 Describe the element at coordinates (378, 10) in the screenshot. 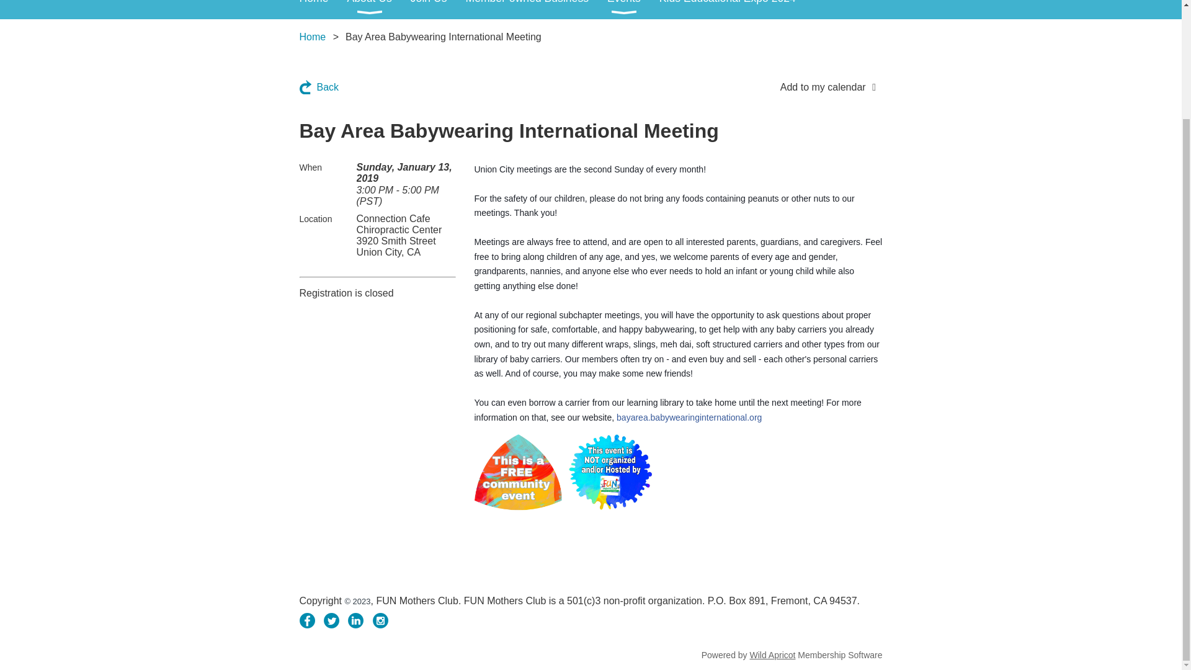

I see `About Us` at that location.